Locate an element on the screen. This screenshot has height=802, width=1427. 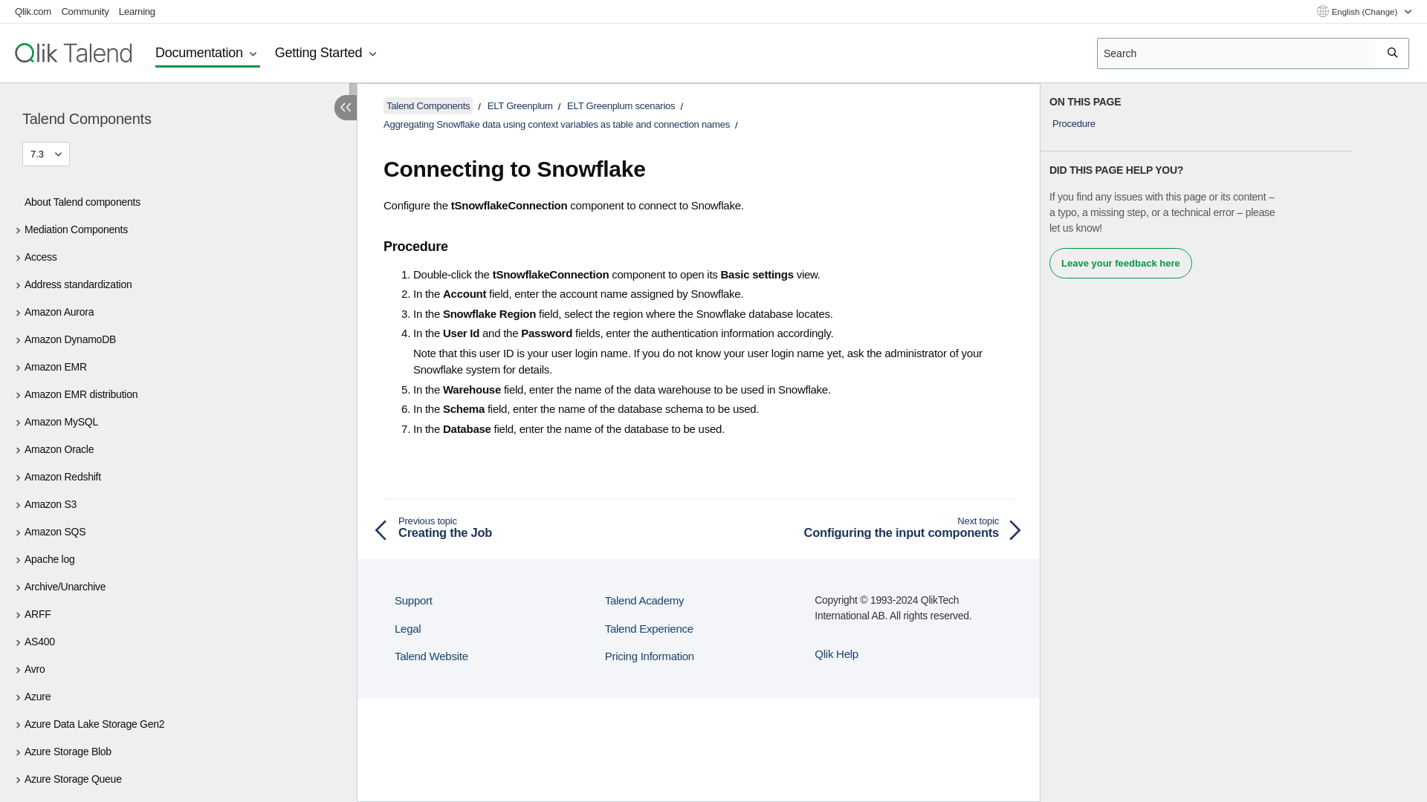
Getting Started is located at coordinates (327, 53).